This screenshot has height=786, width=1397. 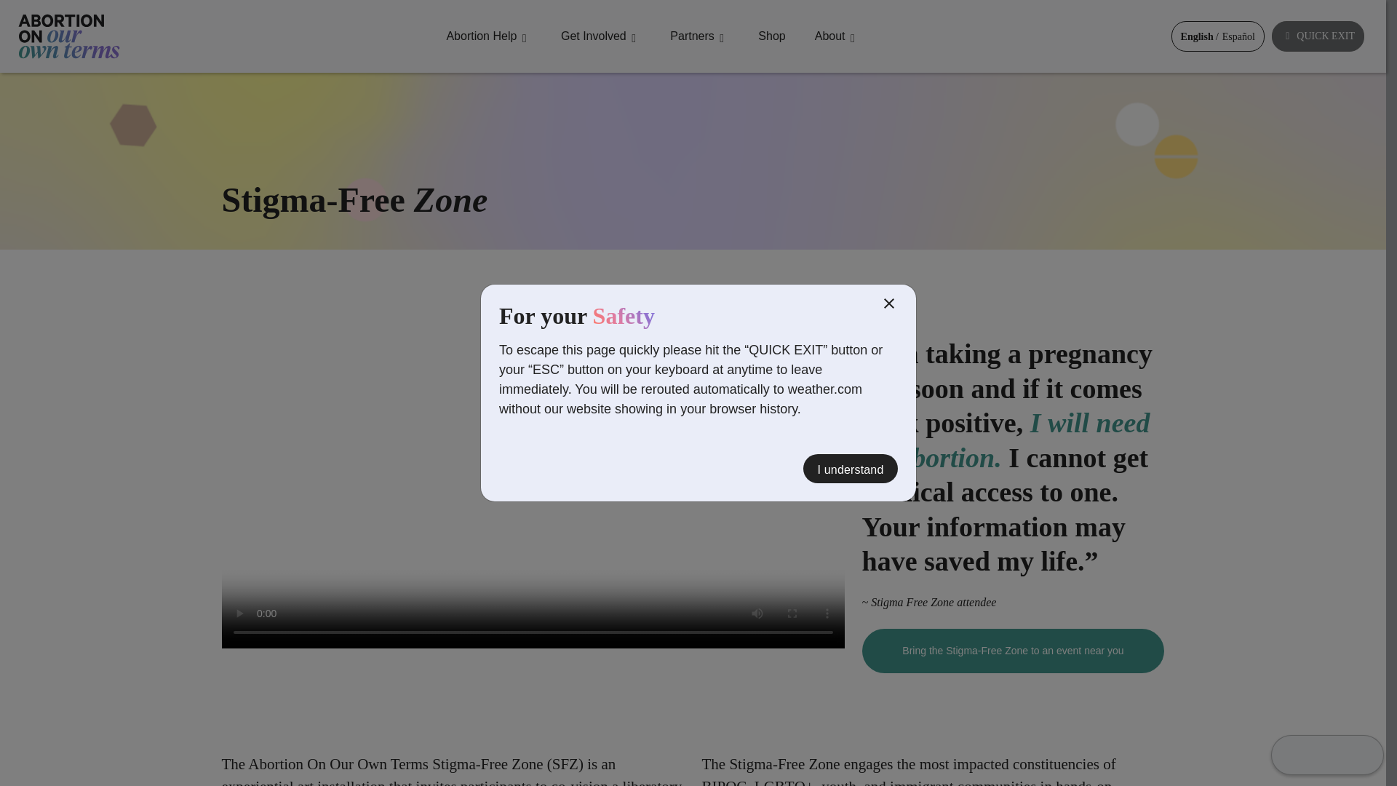 What do you see at coordinates (489, 36) in the screenshot?
I see `Abortion Help` at bounding box center [489, 36].